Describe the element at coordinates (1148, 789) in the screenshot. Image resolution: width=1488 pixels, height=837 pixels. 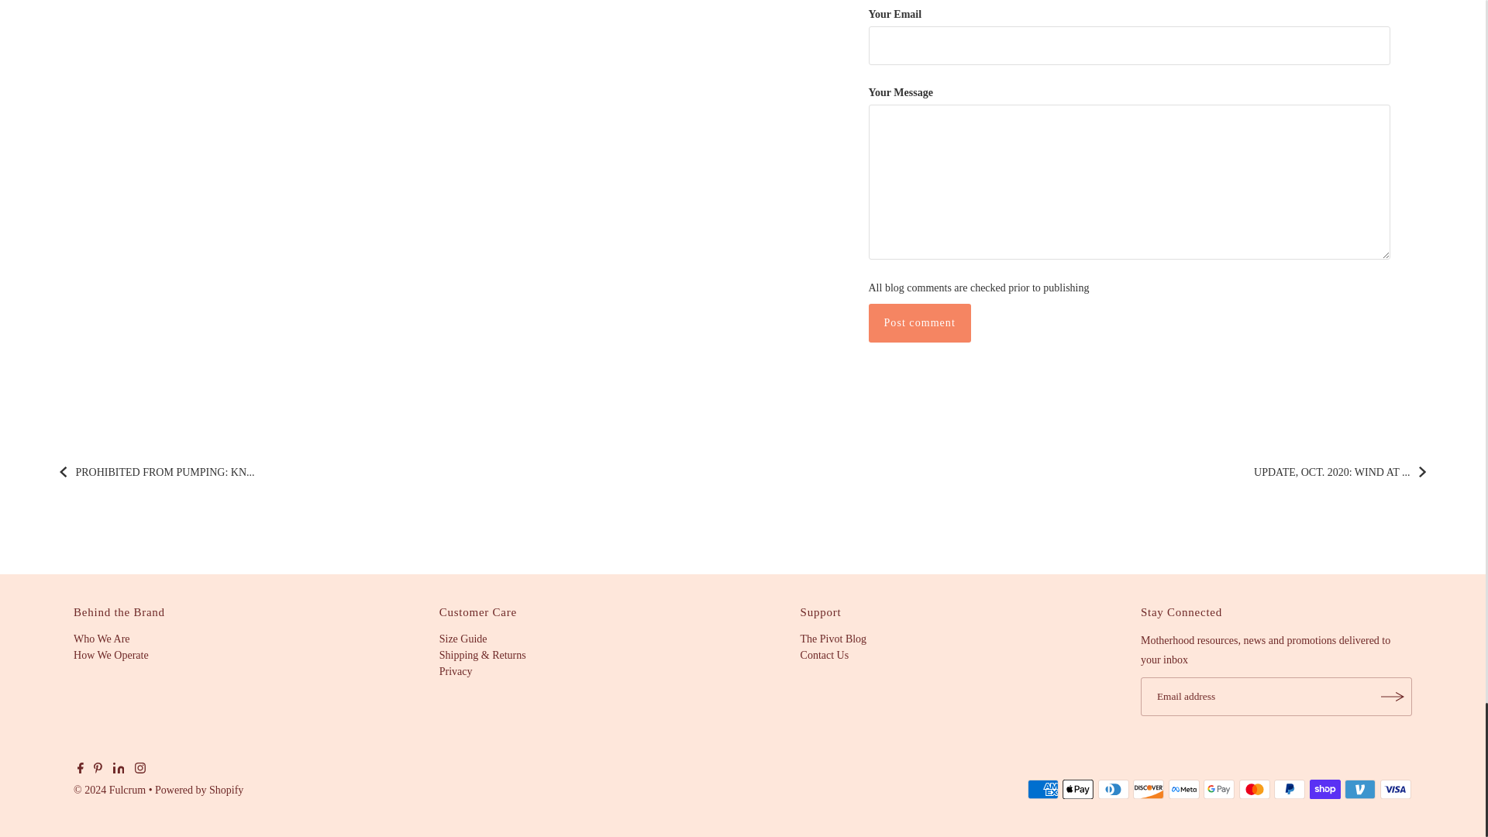
I see `Discover` at that location.